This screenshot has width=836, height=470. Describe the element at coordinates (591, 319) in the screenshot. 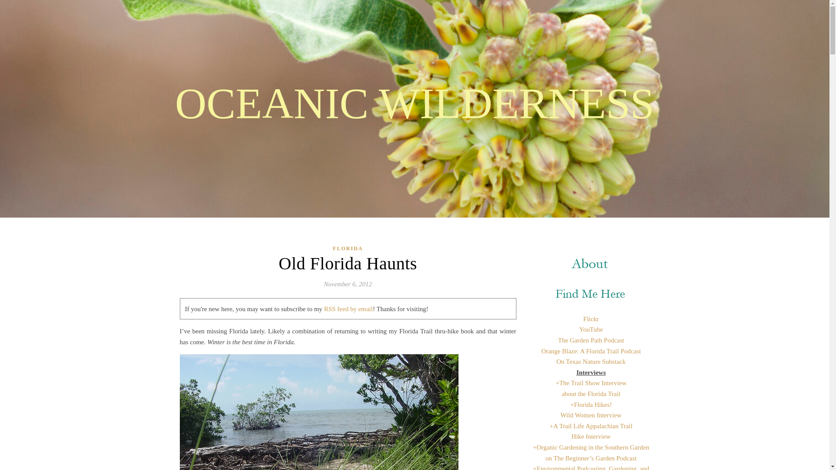

I see `Flickr` at that location.